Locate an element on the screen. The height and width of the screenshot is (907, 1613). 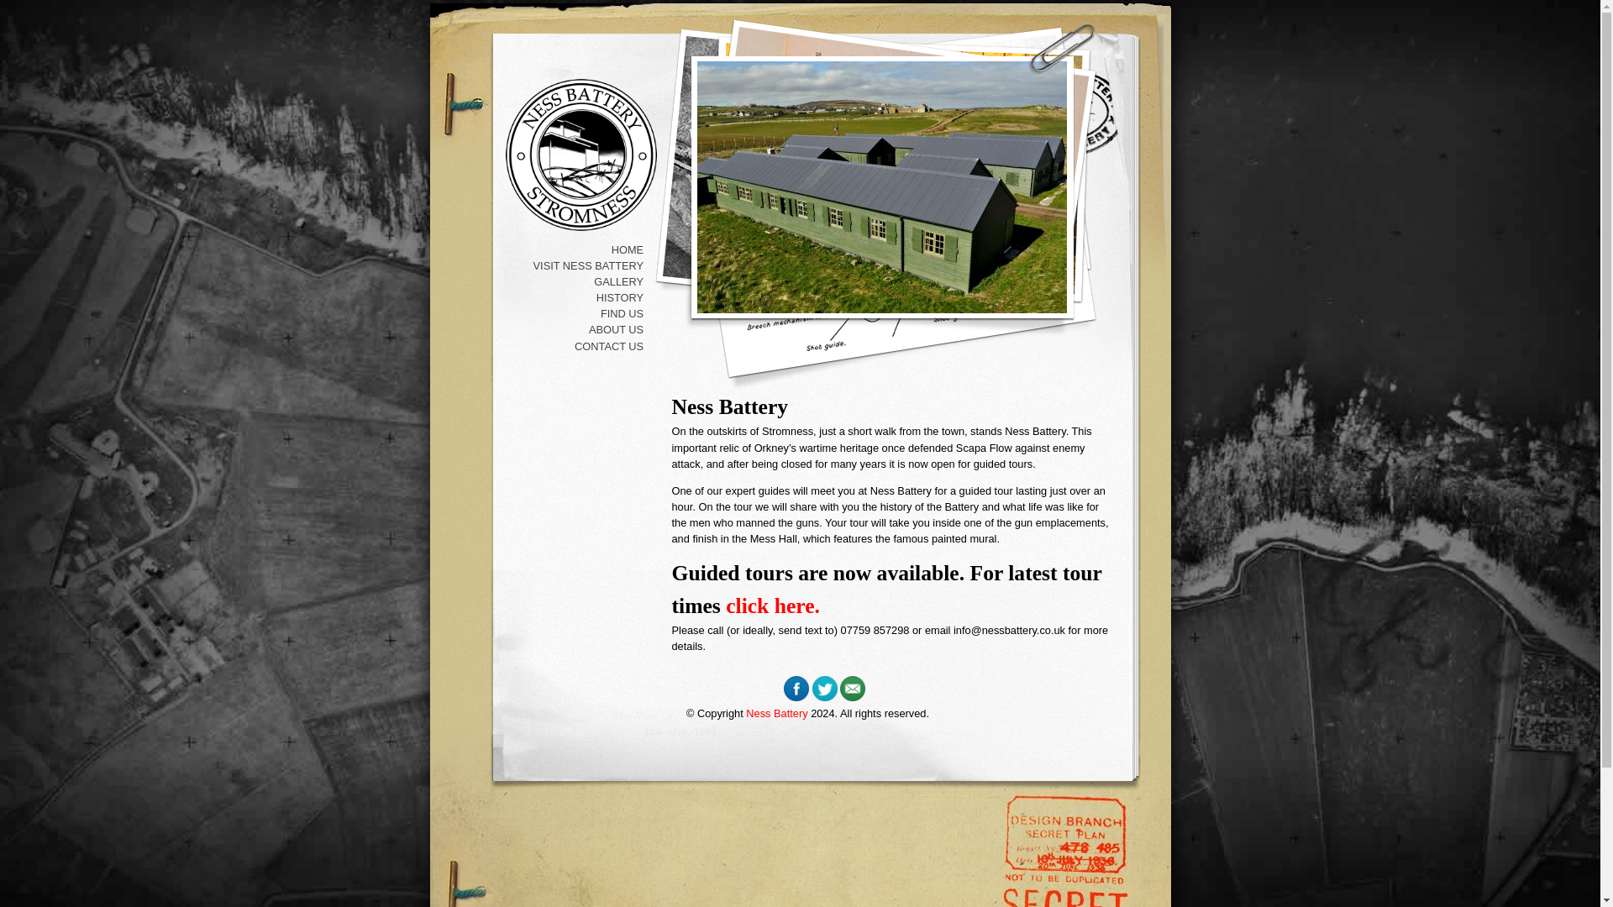
click here. is located at coordinates (773, 606).